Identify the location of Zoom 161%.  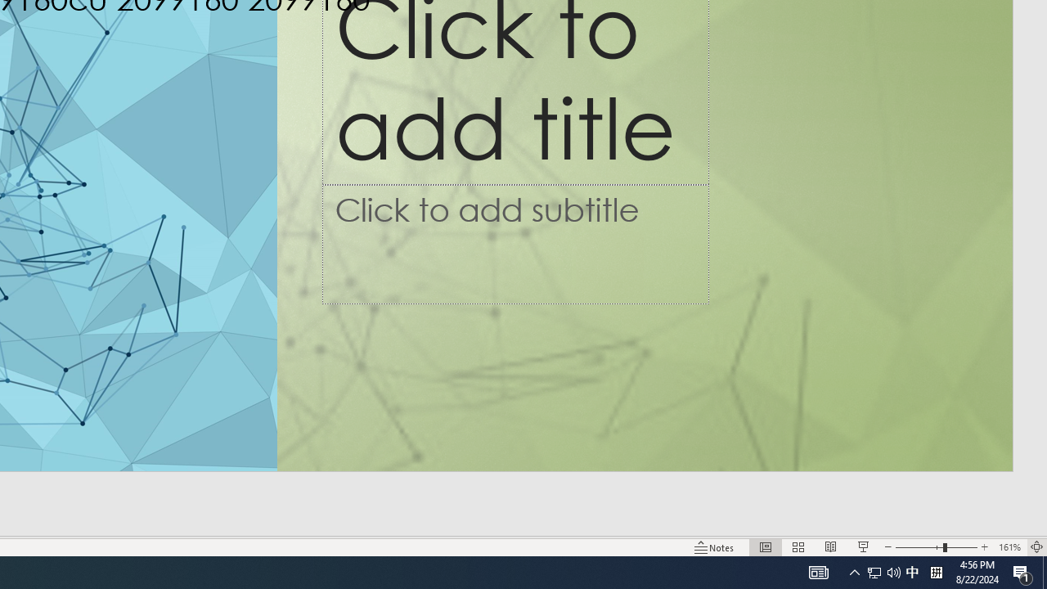
(1009, 546).